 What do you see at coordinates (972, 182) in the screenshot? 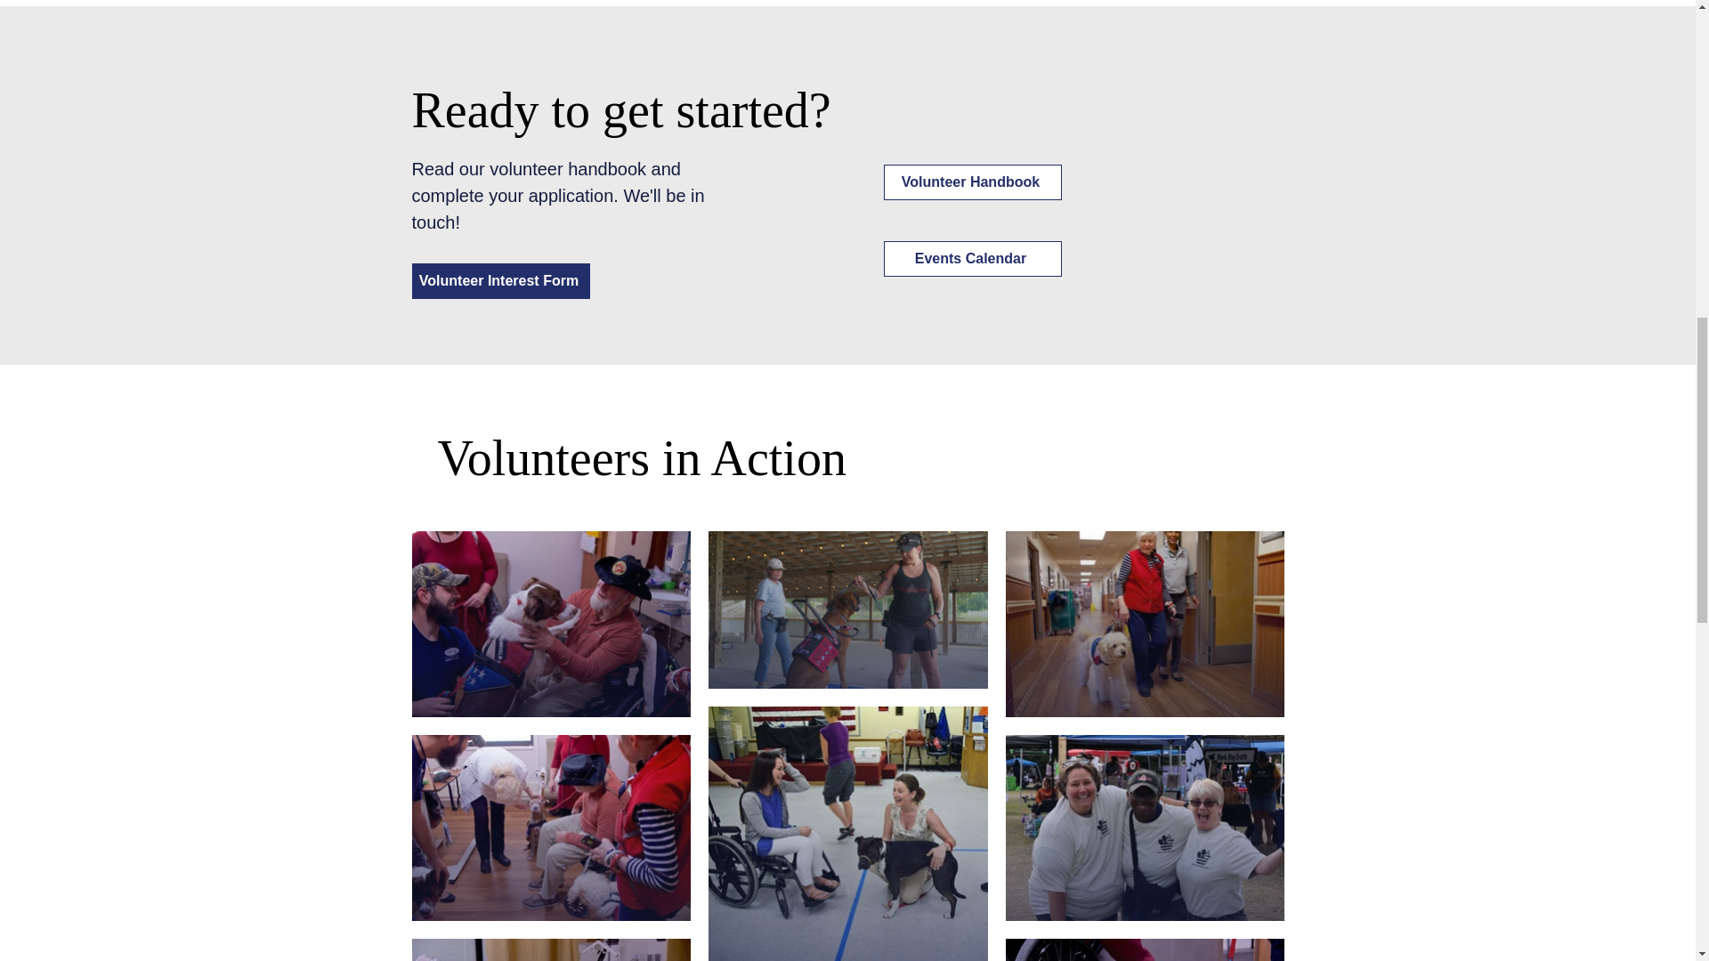
I see `Volunteer Handbook` at bounding box center [972, 182].